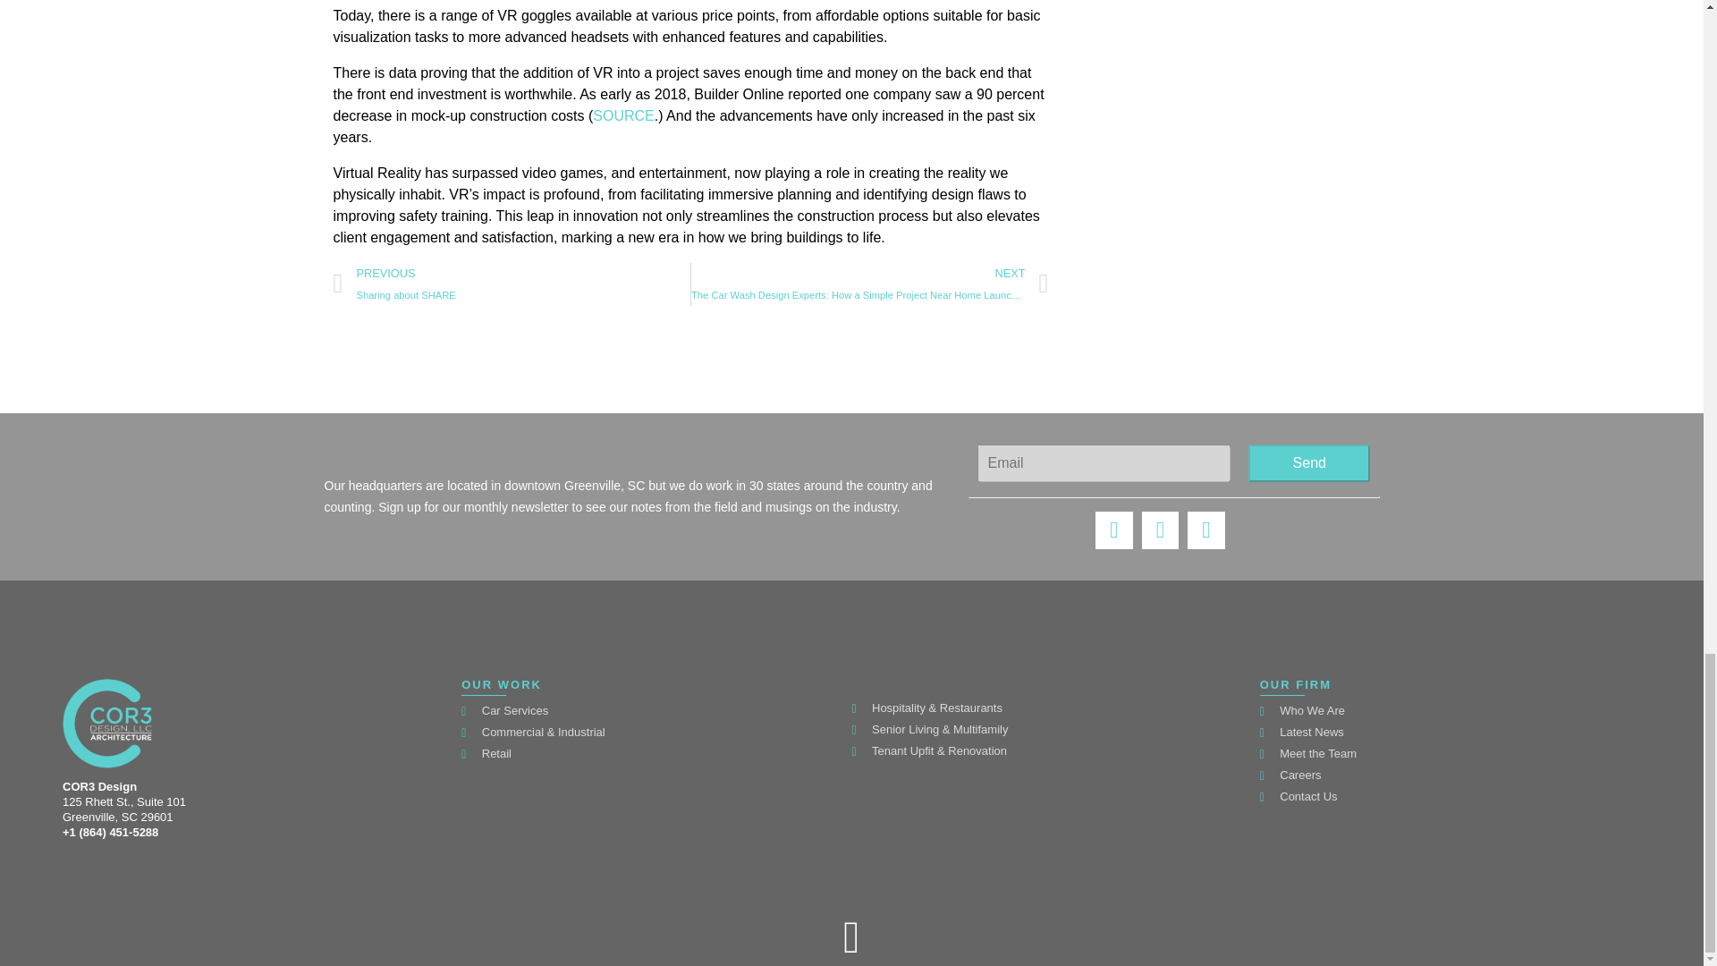  I want to click on SOURCE, so click(1451, 710).